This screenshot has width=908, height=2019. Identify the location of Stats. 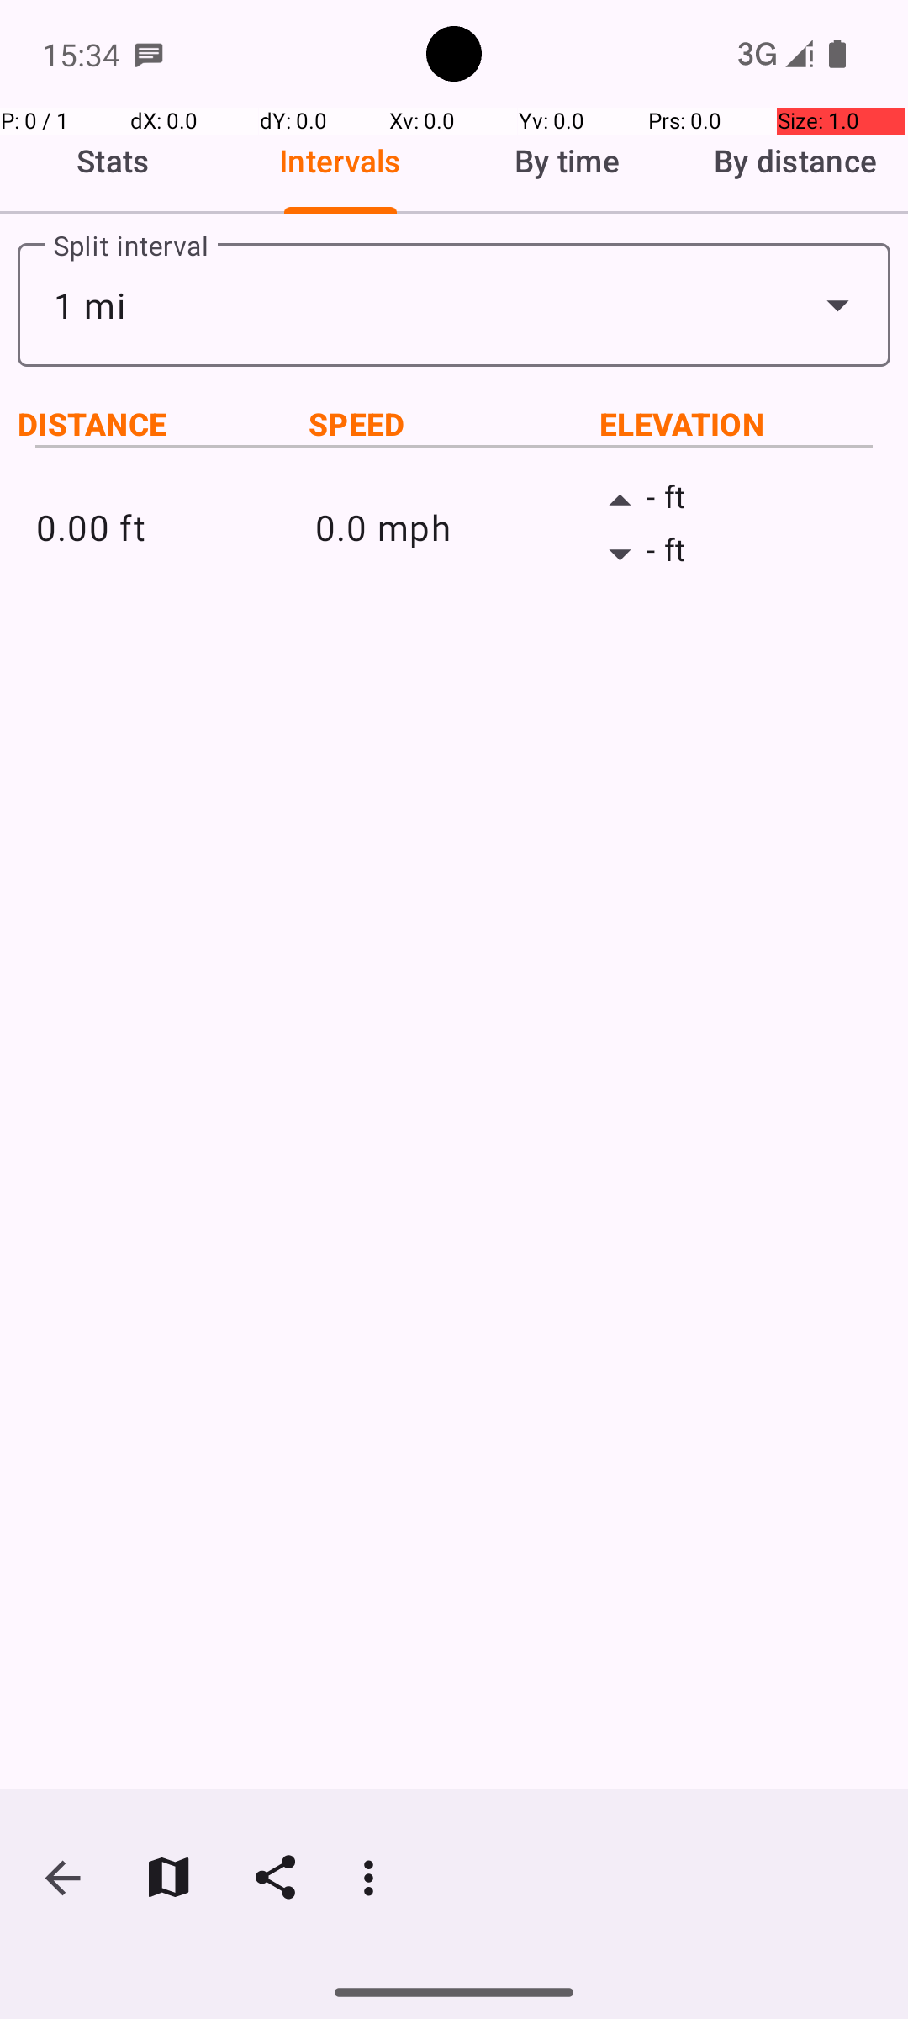
(113, 161).